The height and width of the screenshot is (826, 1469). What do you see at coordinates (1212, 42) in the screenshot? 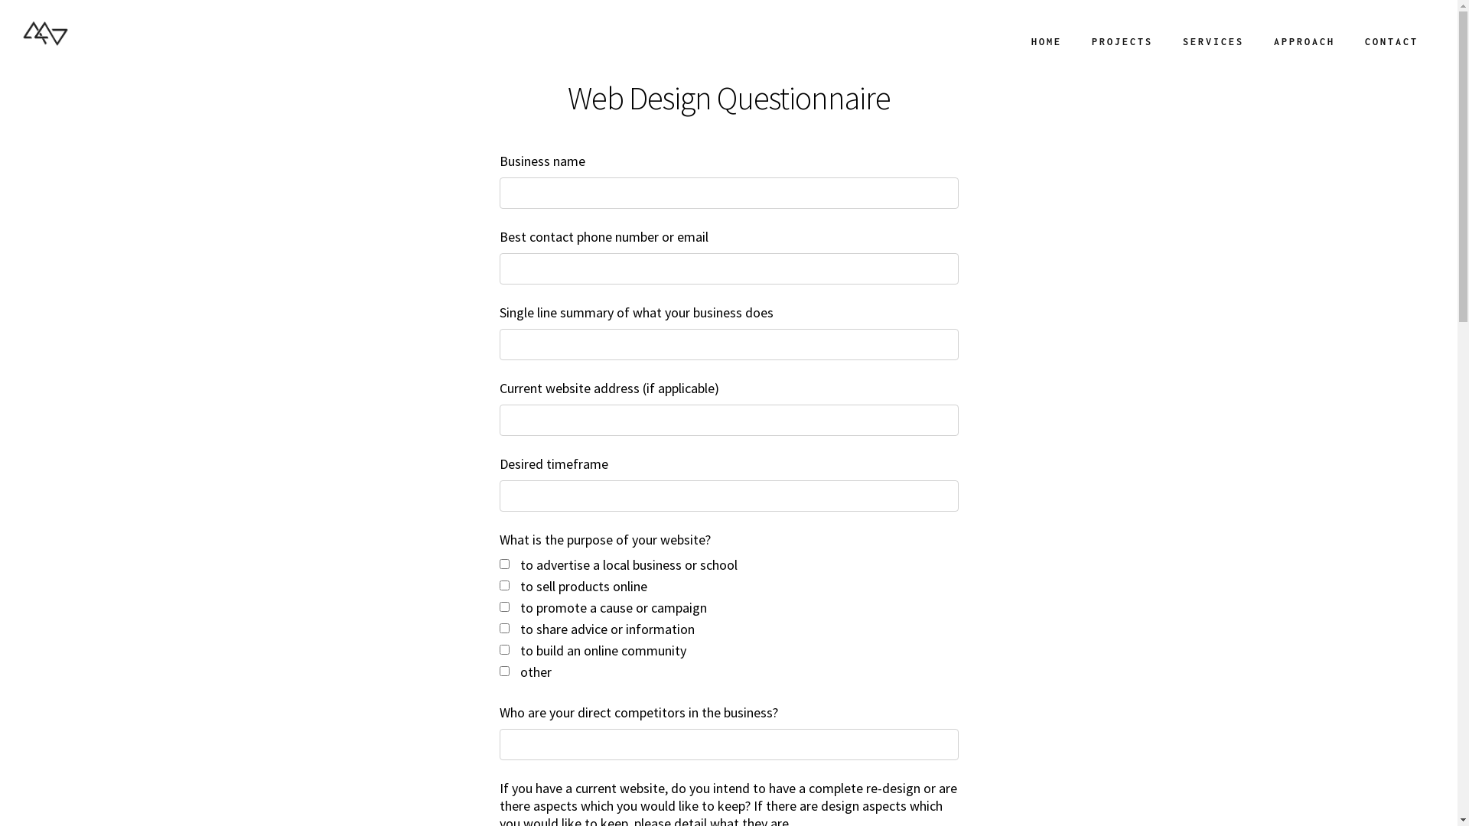
I see `SERVICES` at bounding box center [1212, 42].